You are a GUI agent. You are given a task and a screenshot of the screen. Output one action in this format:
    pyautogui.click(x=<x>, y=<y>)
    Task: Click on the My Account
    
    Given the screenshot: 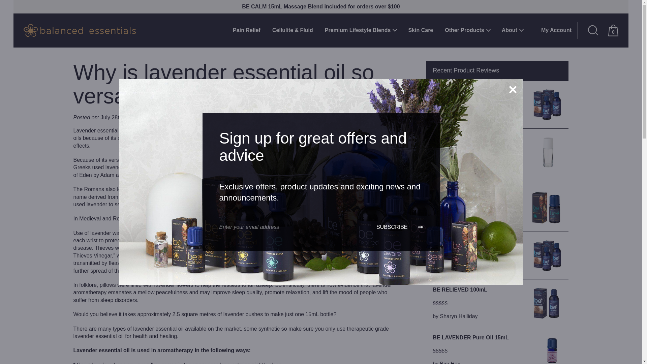 What is the action you would take?
    pyautogui.click(x=556, y=30)
    